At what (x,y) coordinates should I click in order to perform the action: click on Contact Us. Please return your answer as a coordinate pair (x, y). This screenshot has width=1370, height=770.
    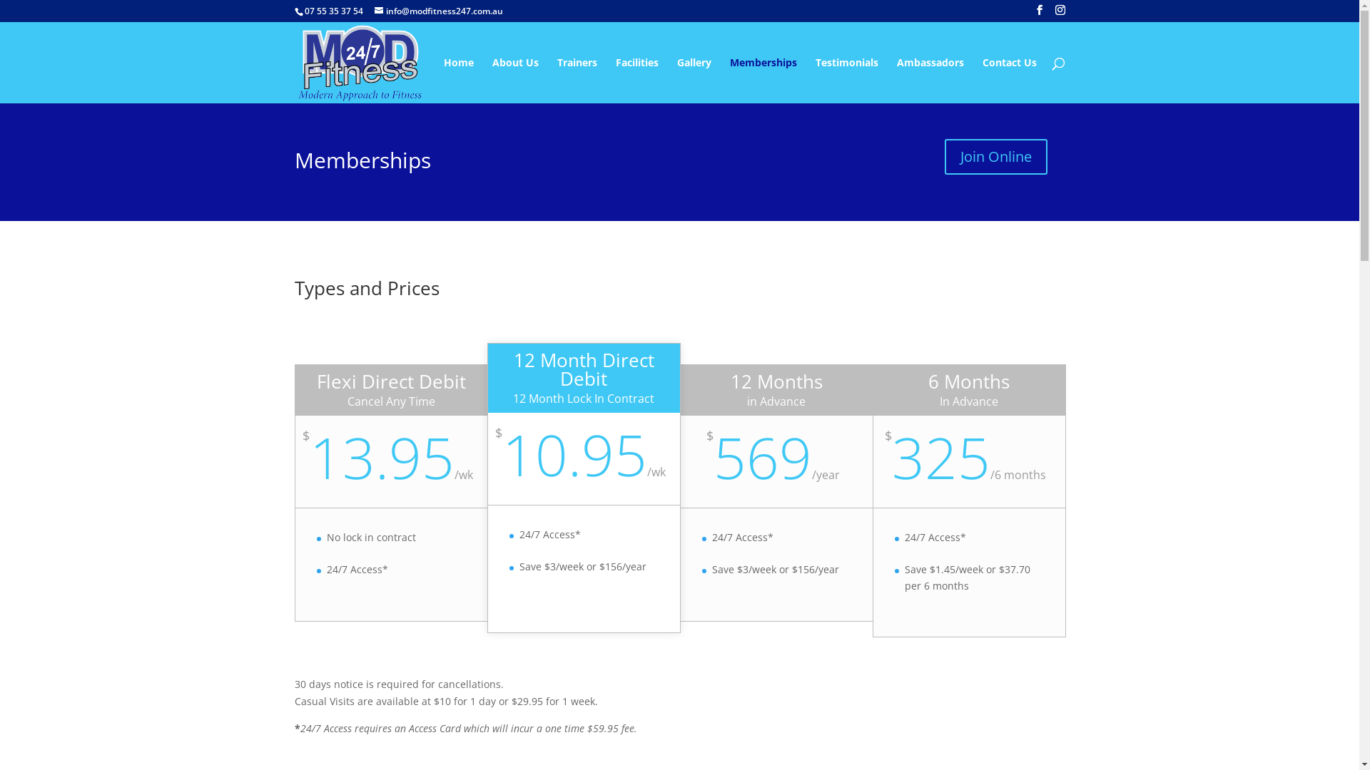
    Looking at the image, I should click on (1009, 81).